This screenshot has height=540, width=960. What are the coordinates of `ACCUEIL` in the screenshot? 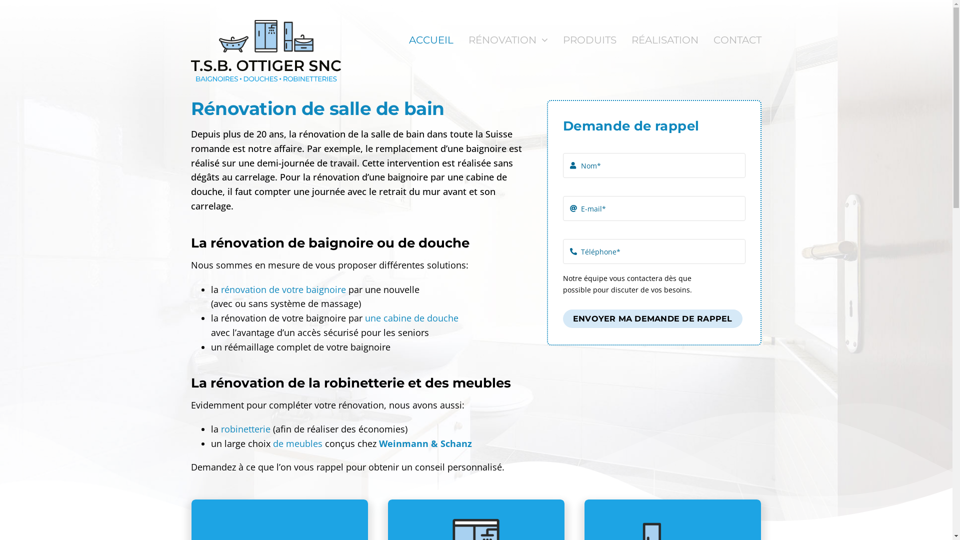 It's located at (431, 40).